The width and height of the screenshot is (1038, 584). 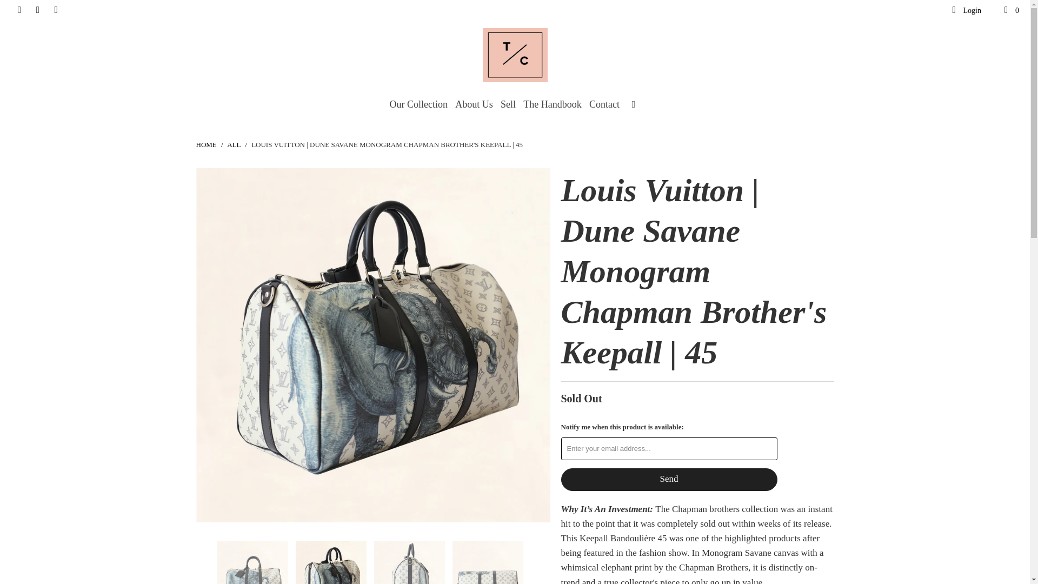 What do you see at coordinates (37, 10) in the screenshot?
I see `TC on Instagram` at bounding box center [37, 10].